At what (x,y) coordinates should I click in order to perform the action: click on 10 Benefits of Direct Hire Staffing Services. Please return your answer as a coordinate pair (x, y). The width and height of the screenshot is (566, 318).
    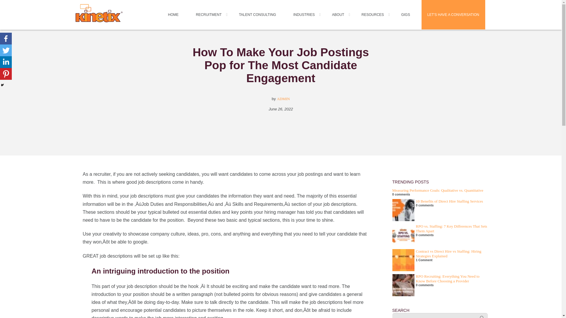
    Looking at the image, I should click on (449, 201).